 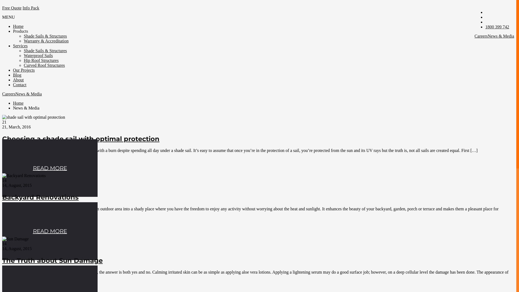 I want to click on Info Pack, so click(x=31, y=8).